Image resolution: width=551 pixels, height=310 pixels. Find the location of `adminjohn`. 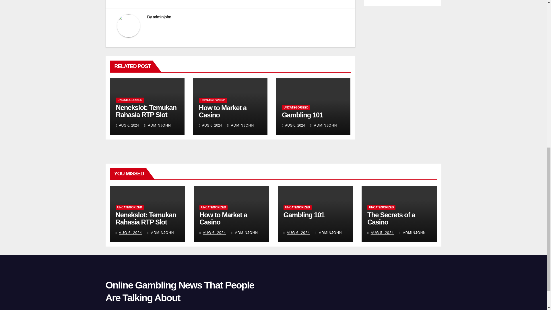

adminjohn is located at coordinates (162, 17).